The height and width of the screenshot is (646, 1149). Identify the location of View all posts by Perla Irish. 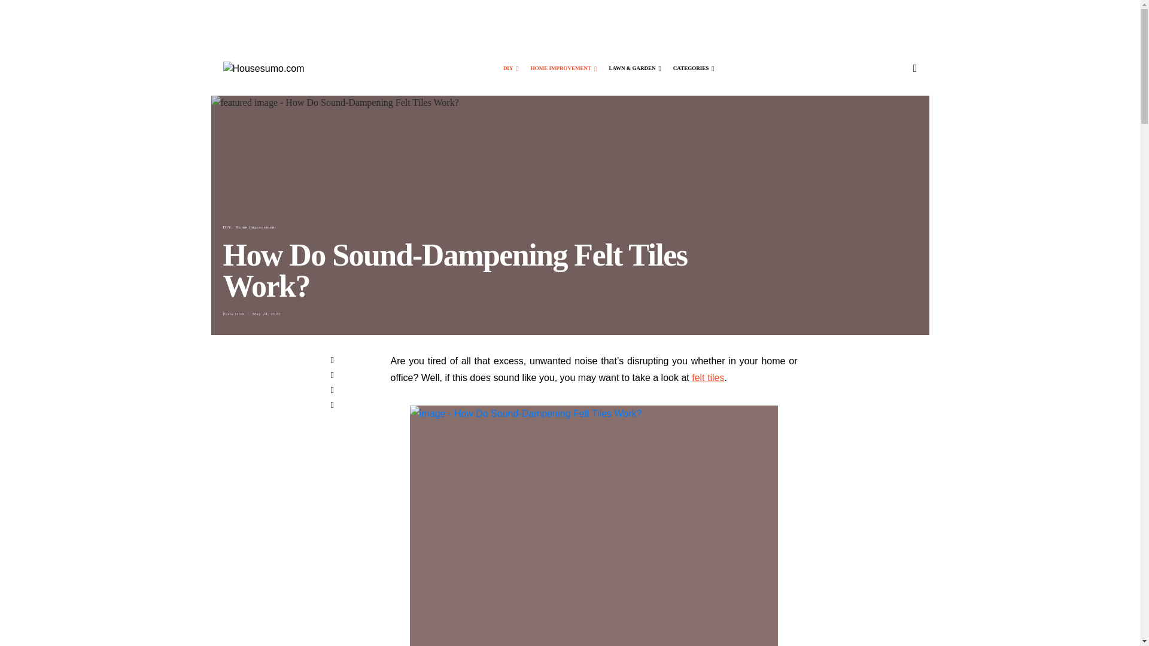
(233, 313).